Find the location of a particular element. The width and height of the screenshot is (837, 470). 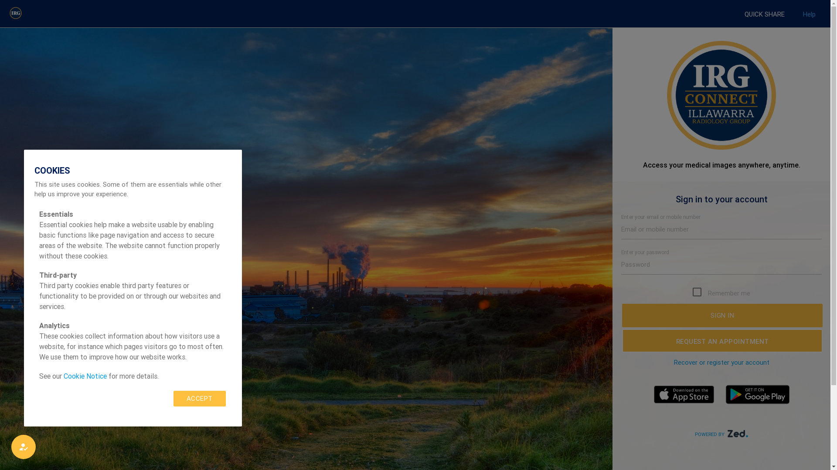

ACCEPT is located at coordinates (200, 399).